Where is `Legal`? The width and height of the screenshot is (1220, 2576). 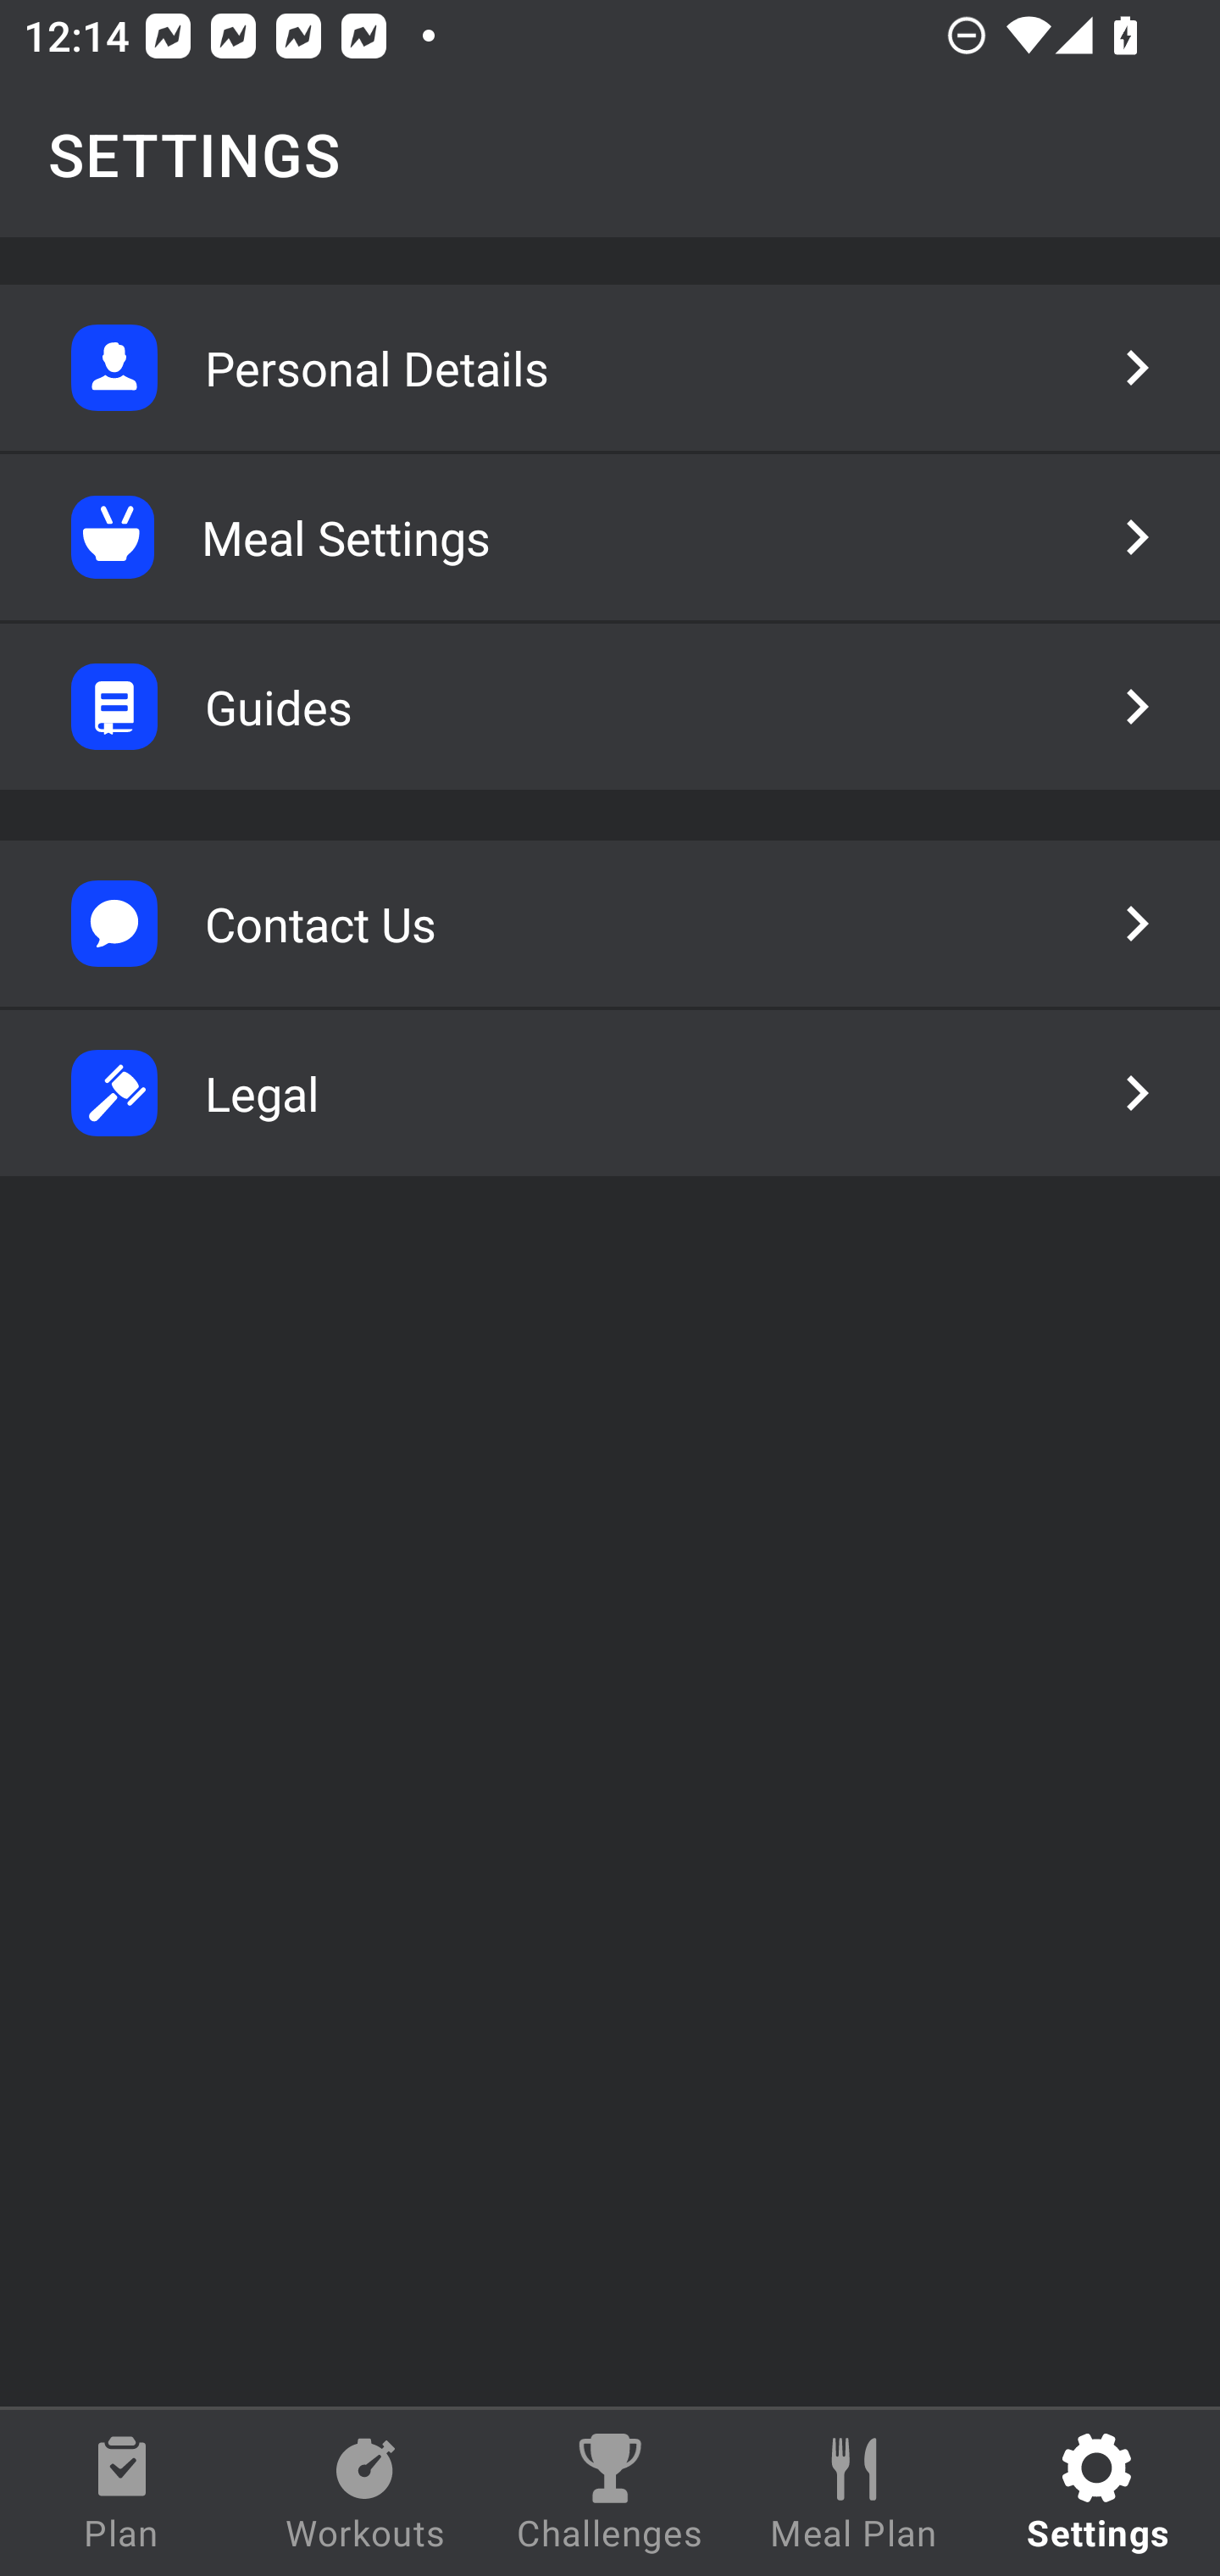
Legal is located at coordinates (610, 1093).